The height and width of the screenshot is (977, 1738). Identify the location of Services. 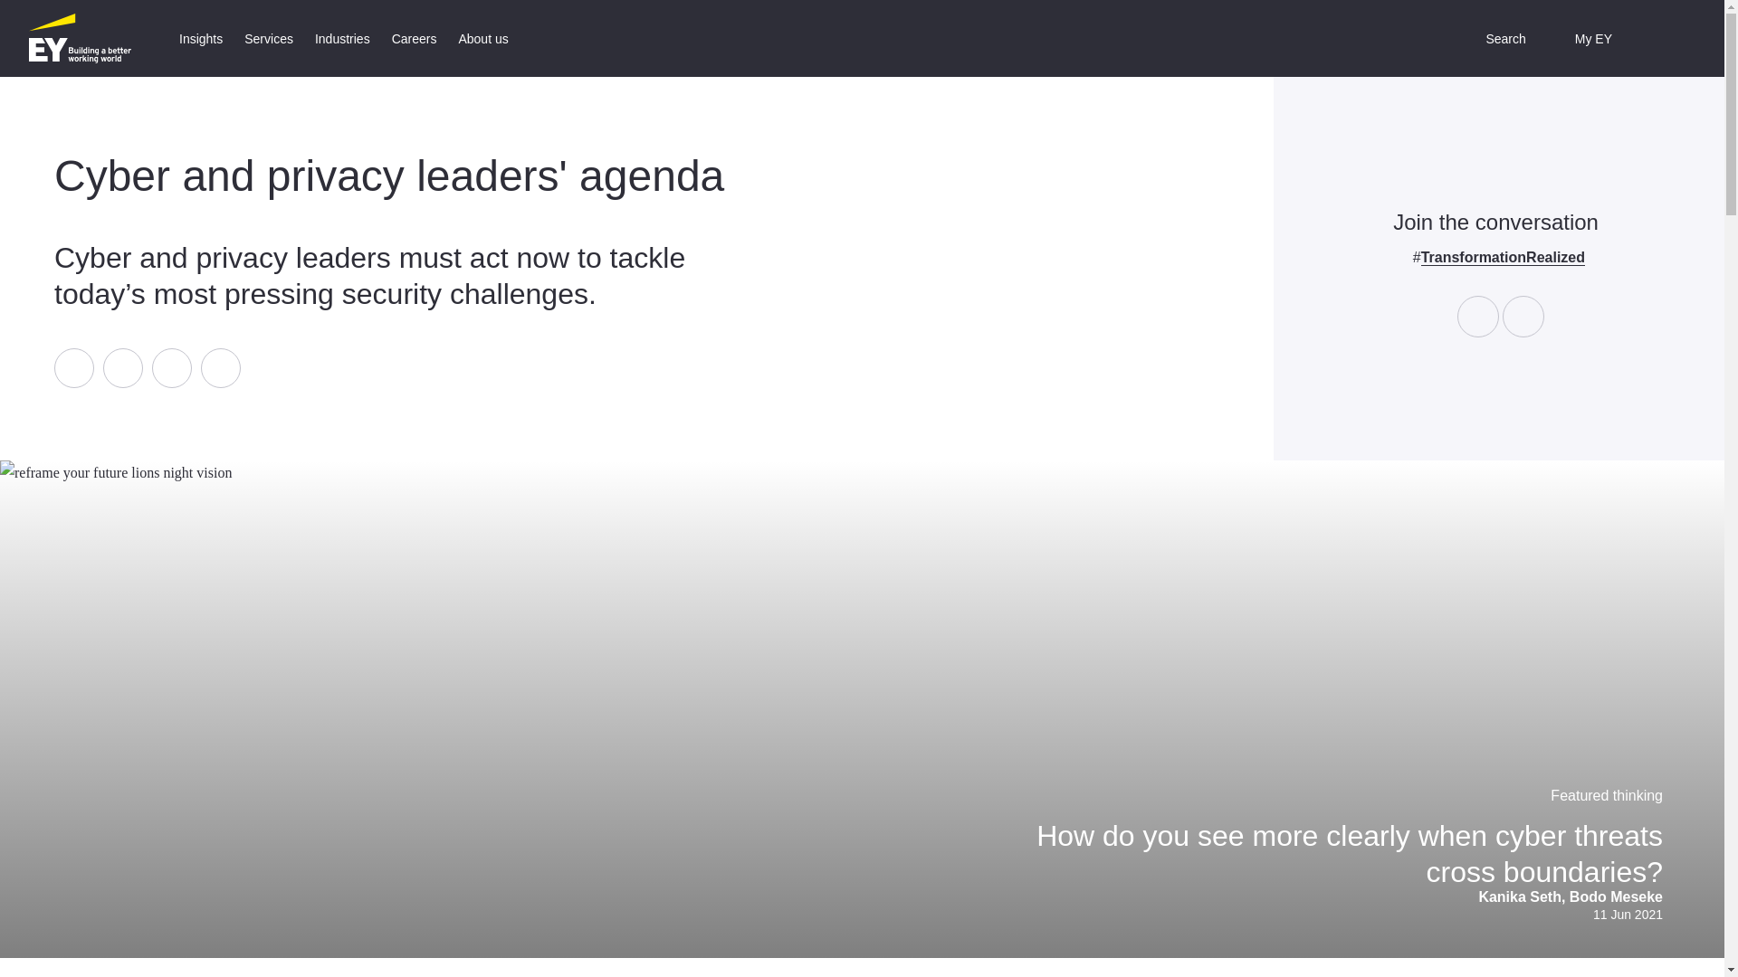
(268, 38).